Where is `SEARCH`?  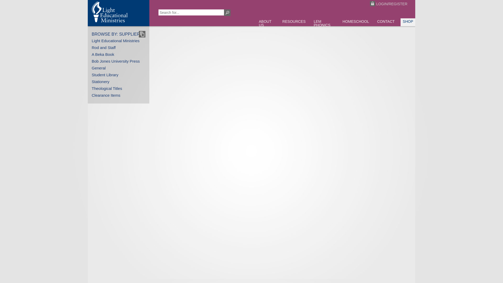
SEARCH is located at coordinates (227, 13).